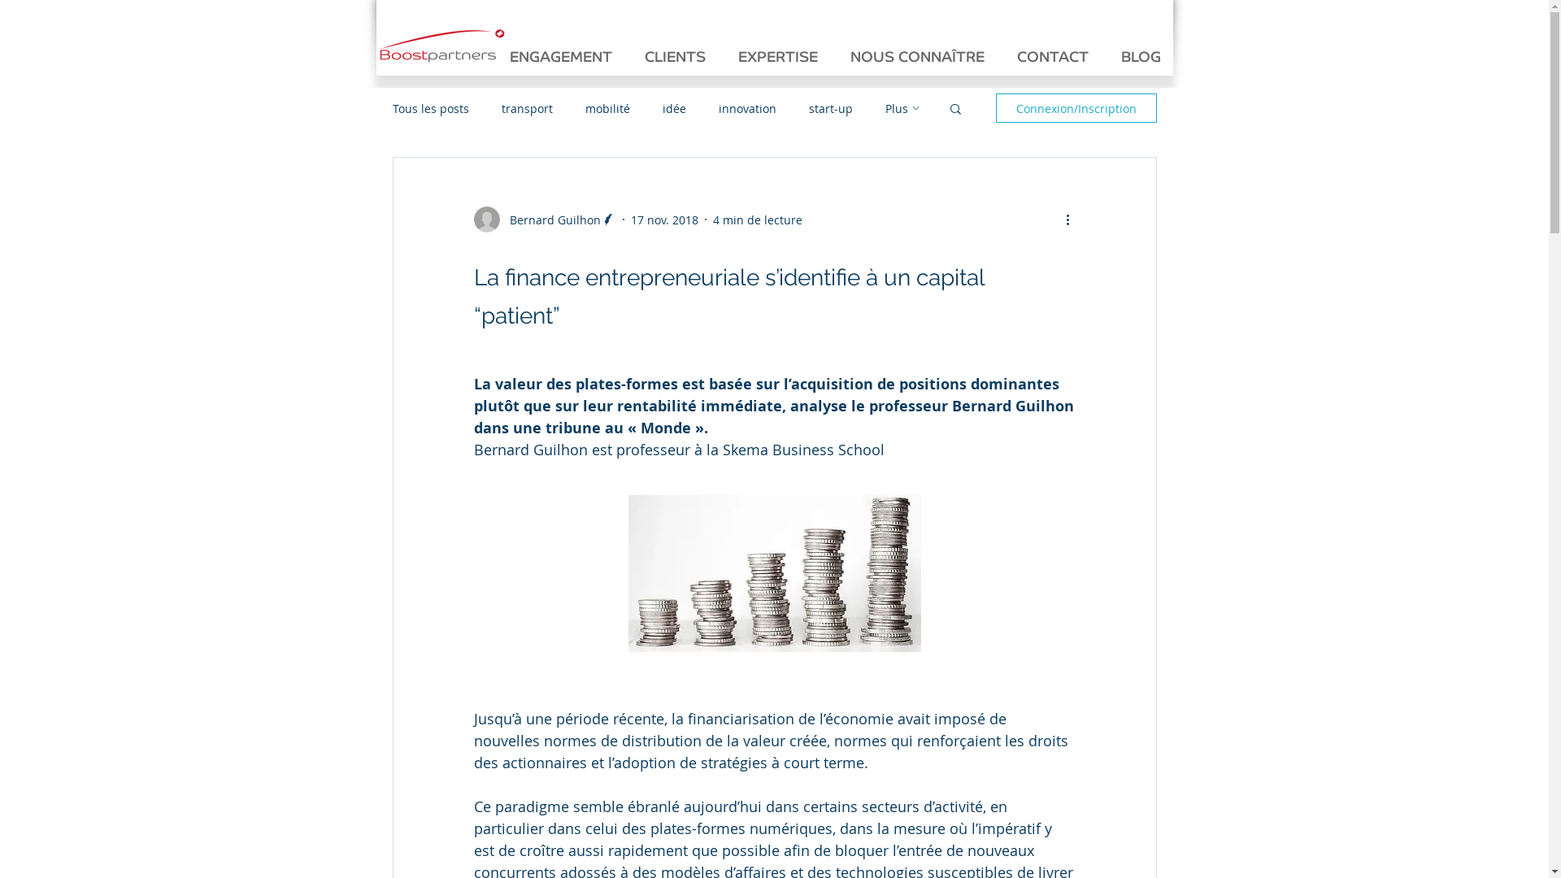 The width and height of the screenshot is (1561, 878). Describe the element at coordinates (675, 57) in the screenshot. I see `CLIENTS` at that location.